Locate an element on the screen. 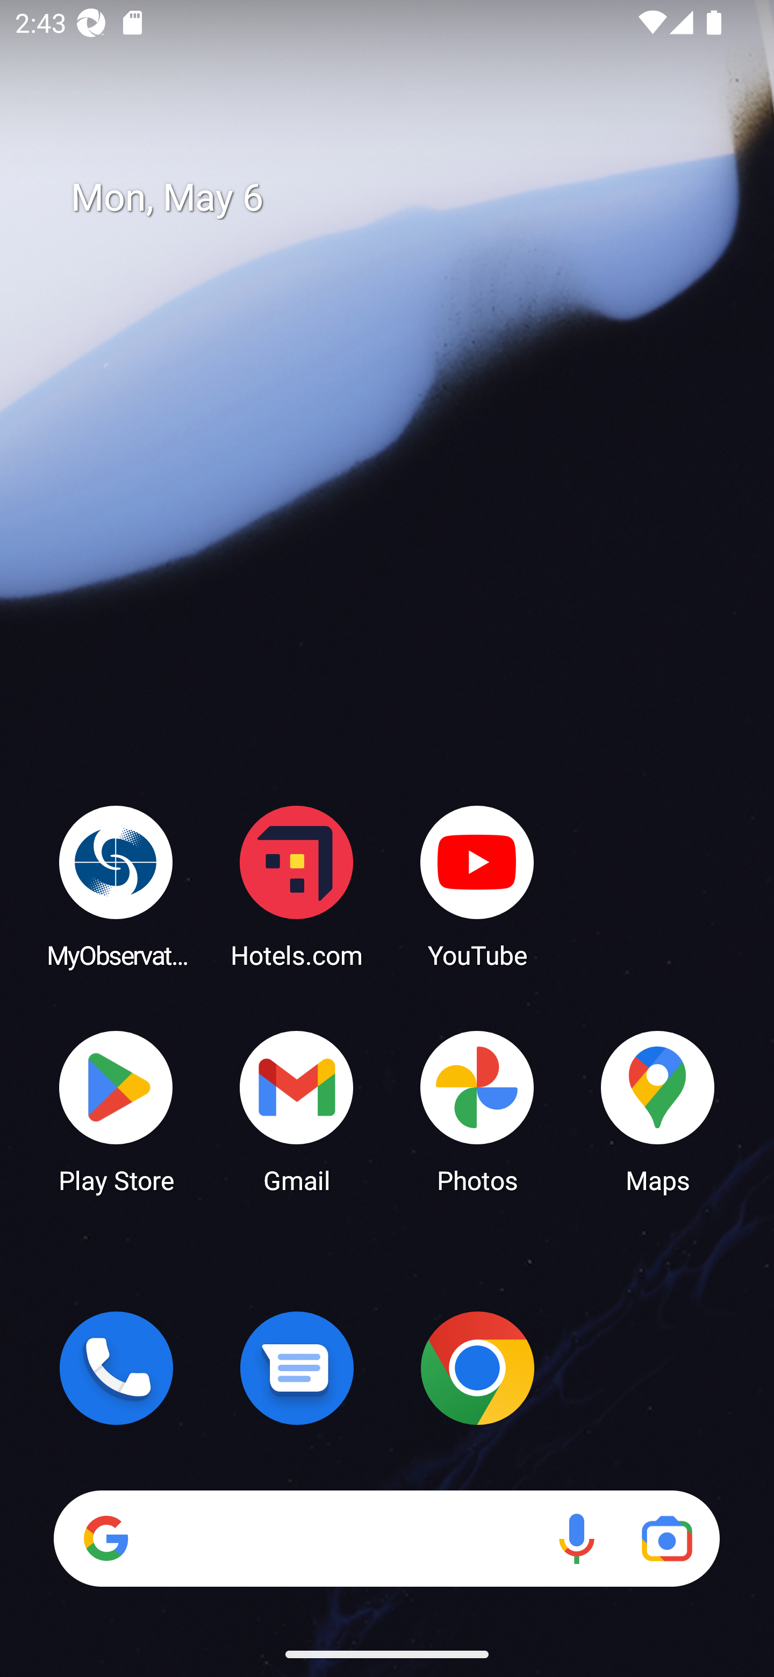 This screenshot has width=774, height=1677. Play Store is located at coordinates (116, 1110).